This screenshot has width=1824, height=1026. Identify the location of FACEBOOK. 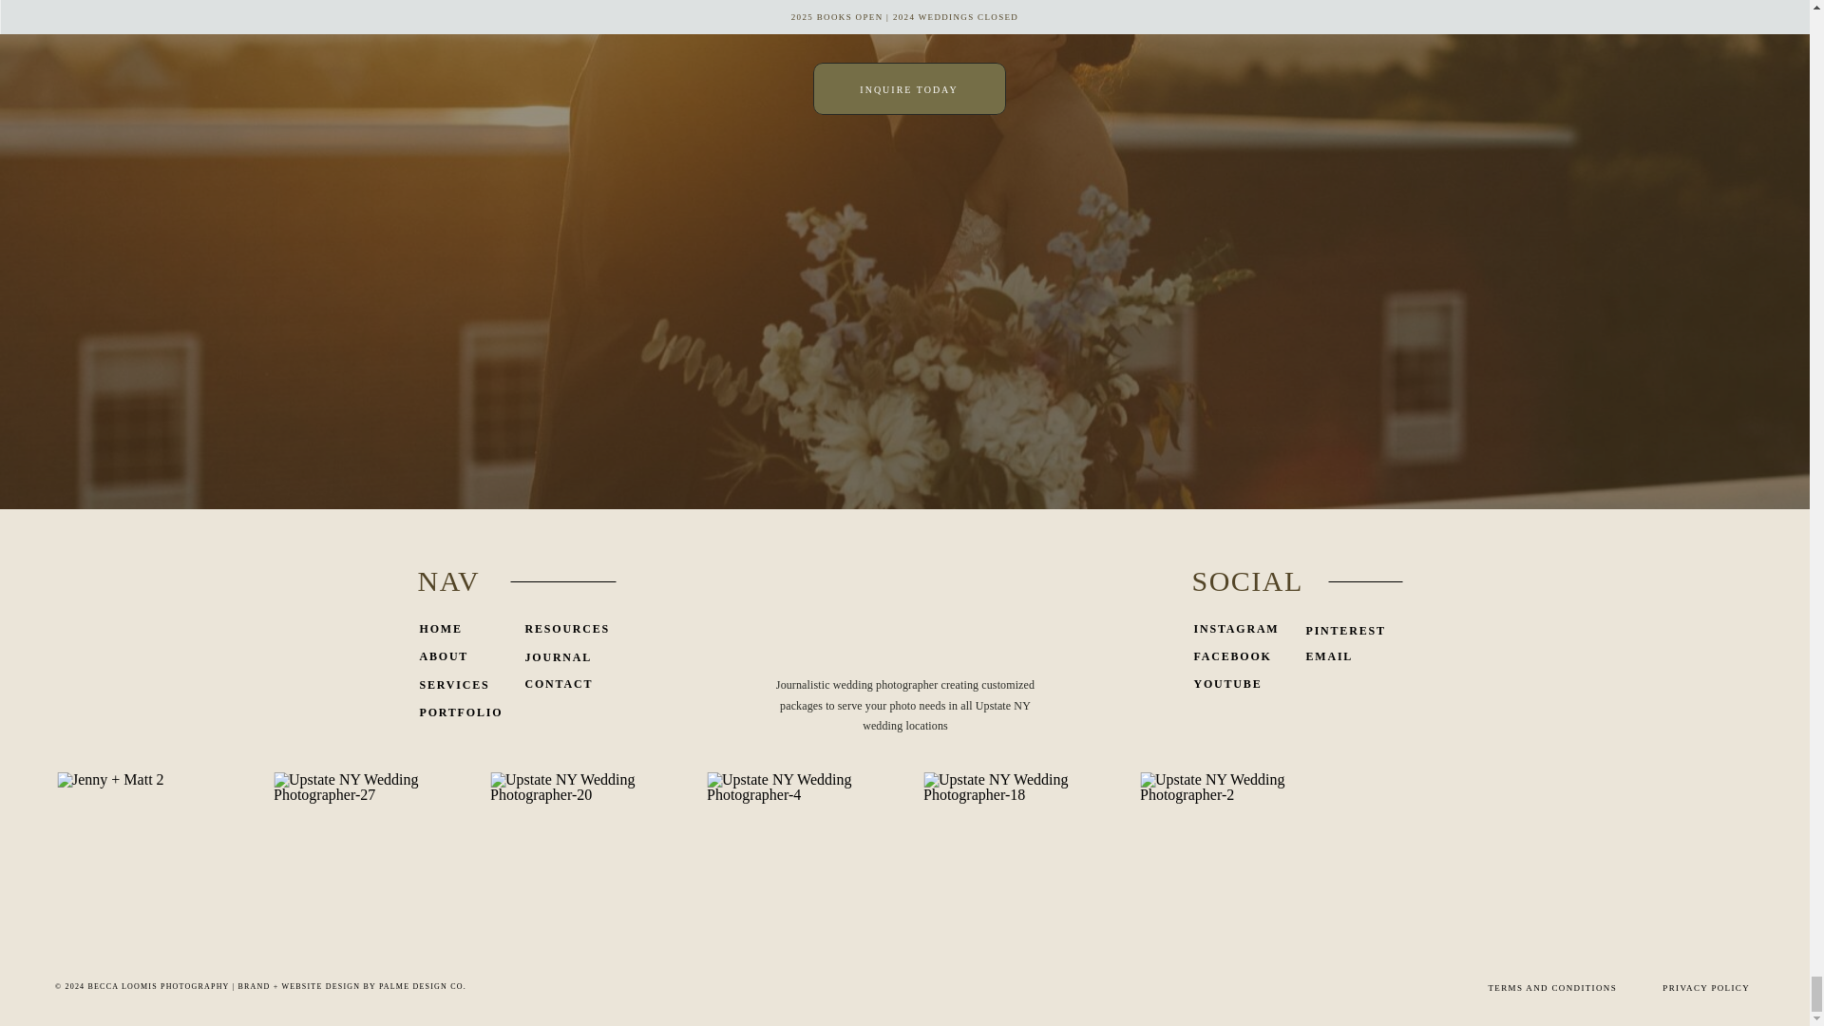
(1238, 658).